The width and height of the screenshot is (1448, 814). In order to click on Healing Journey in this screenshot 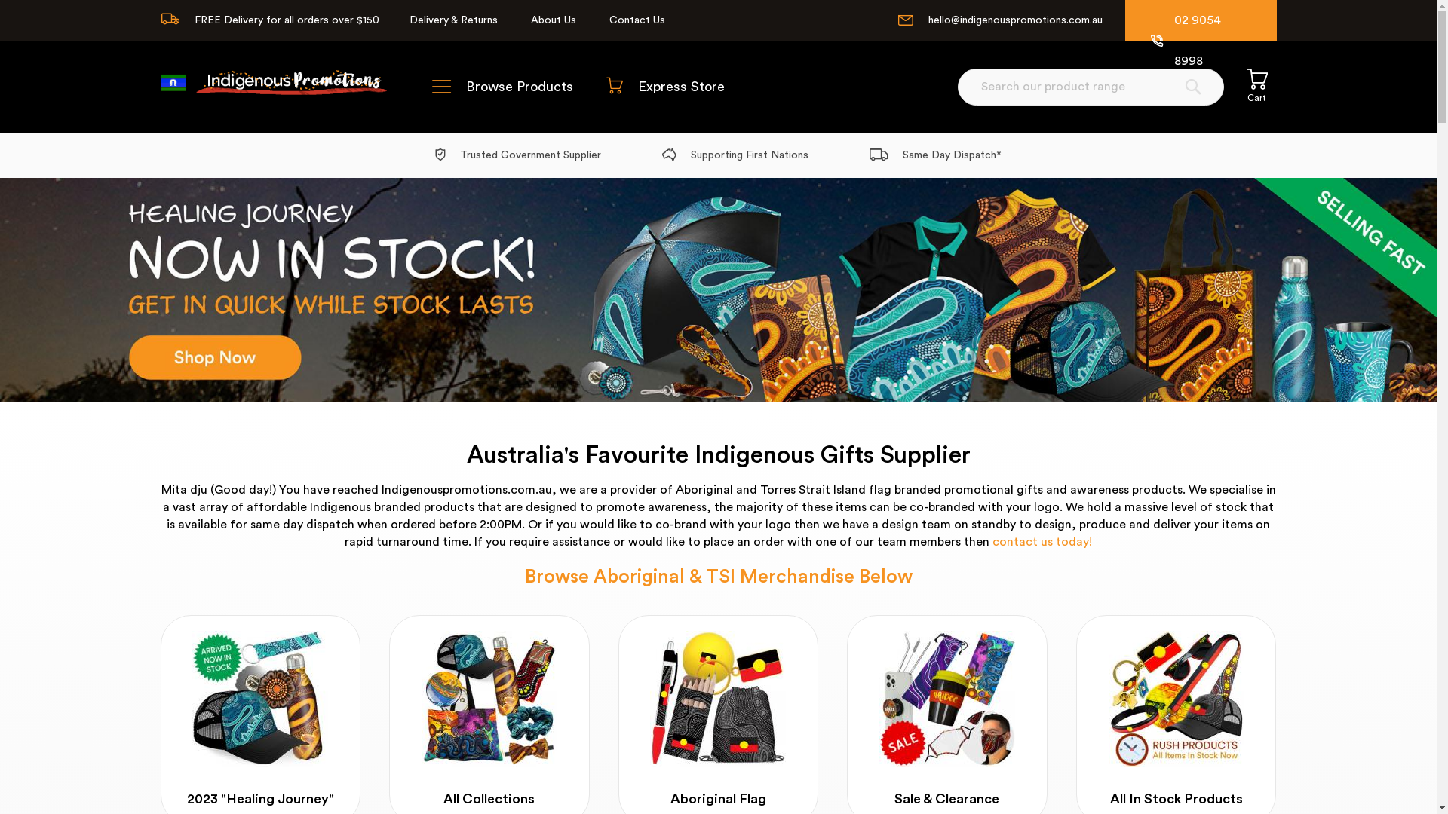, I will do `click(718, 290)`.